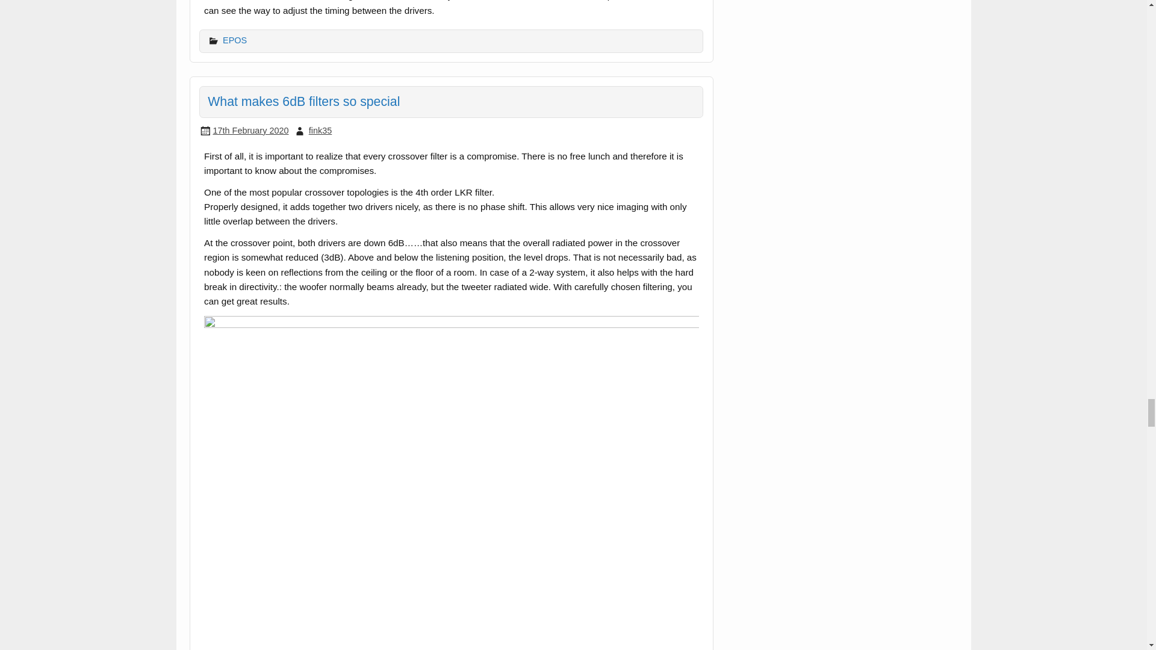  What do you see at coordinates (303, 101) in the screenshot?
I see `What makes 6dB filters so special` at bounding box center [303, 101].